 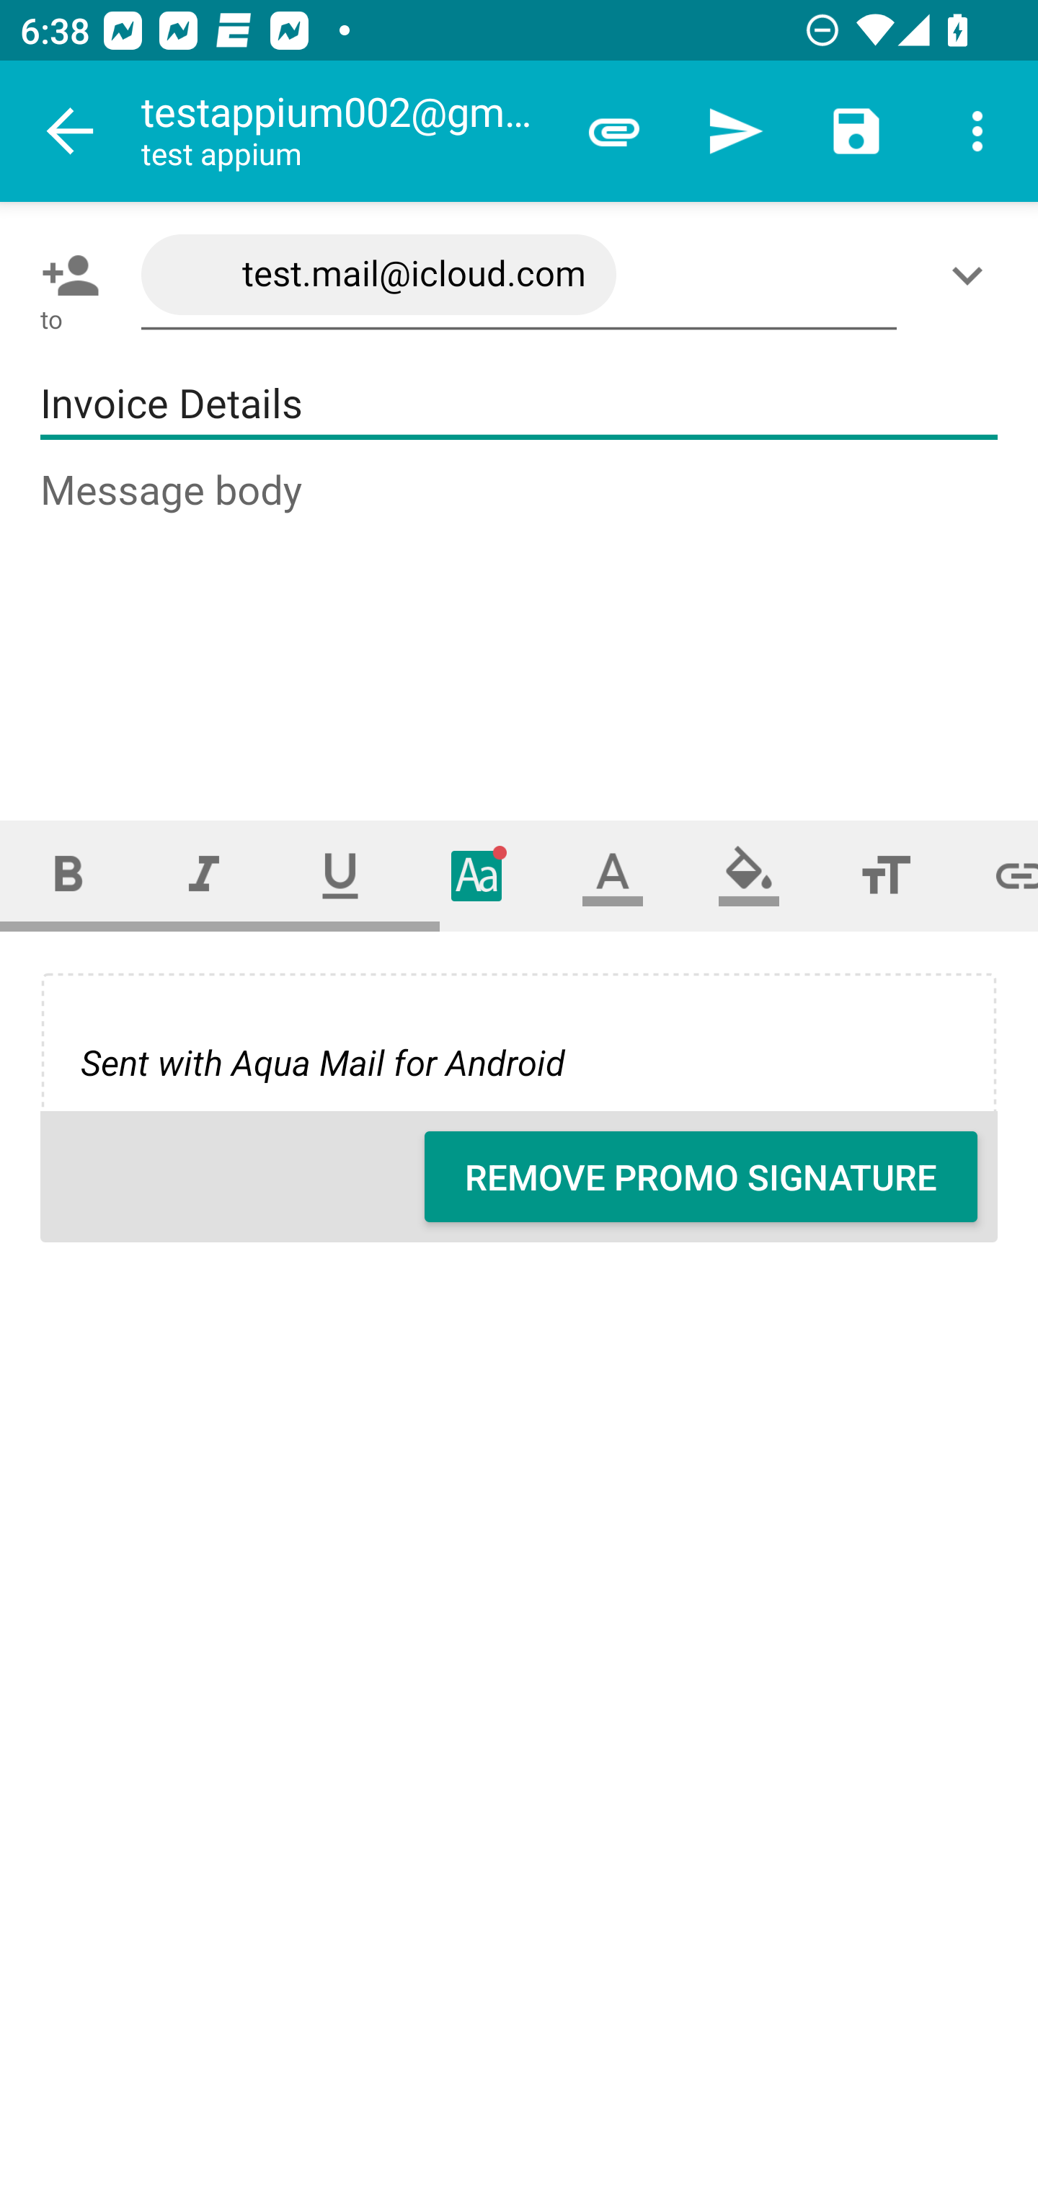 What do you see at coordinates (614, 131) in the screenshot?
I see `Attach` at bounding box center [614, 131].